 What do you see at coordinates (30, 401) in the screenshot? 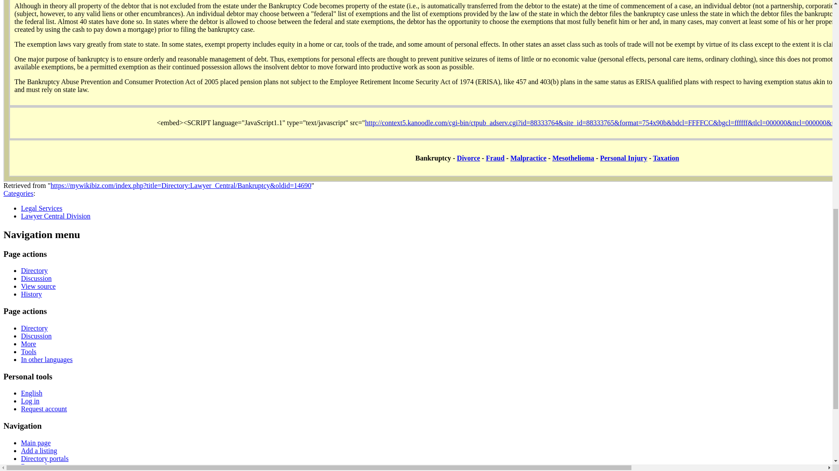
I see `Log in` at bounding box center [30, 401].